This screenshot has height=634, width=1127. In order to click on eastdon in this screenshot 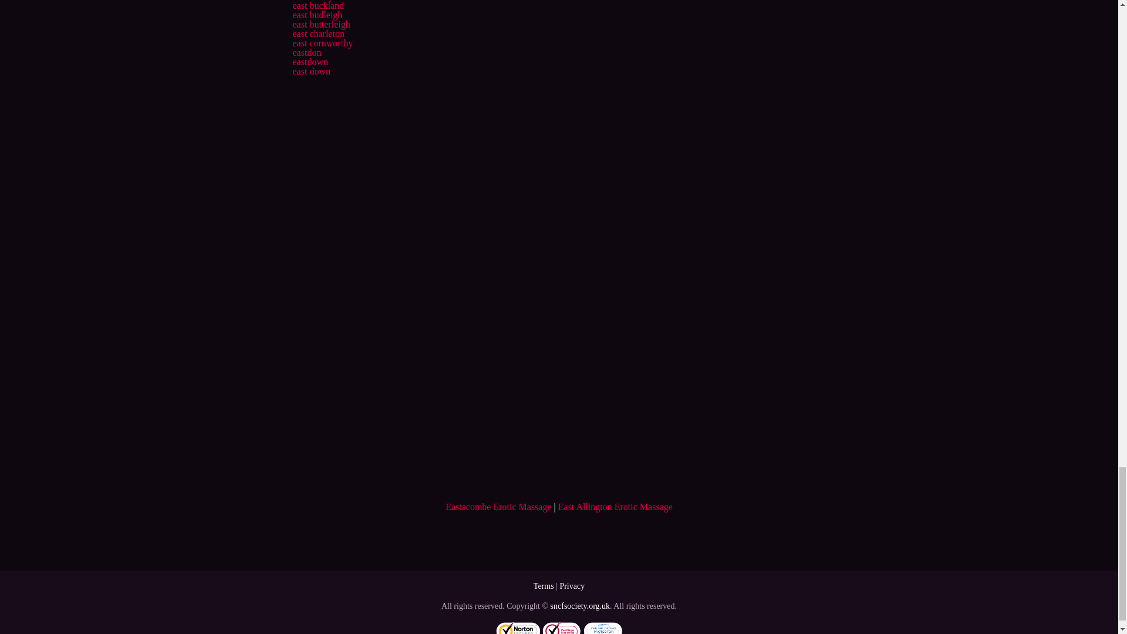, I will do `click(306, 53)`.